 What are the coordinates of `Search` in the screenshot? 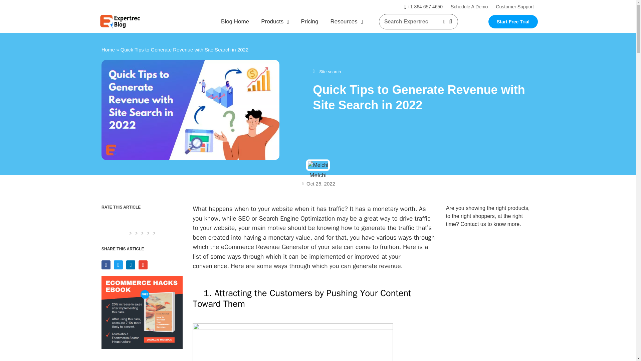 It's located at (412, 21).